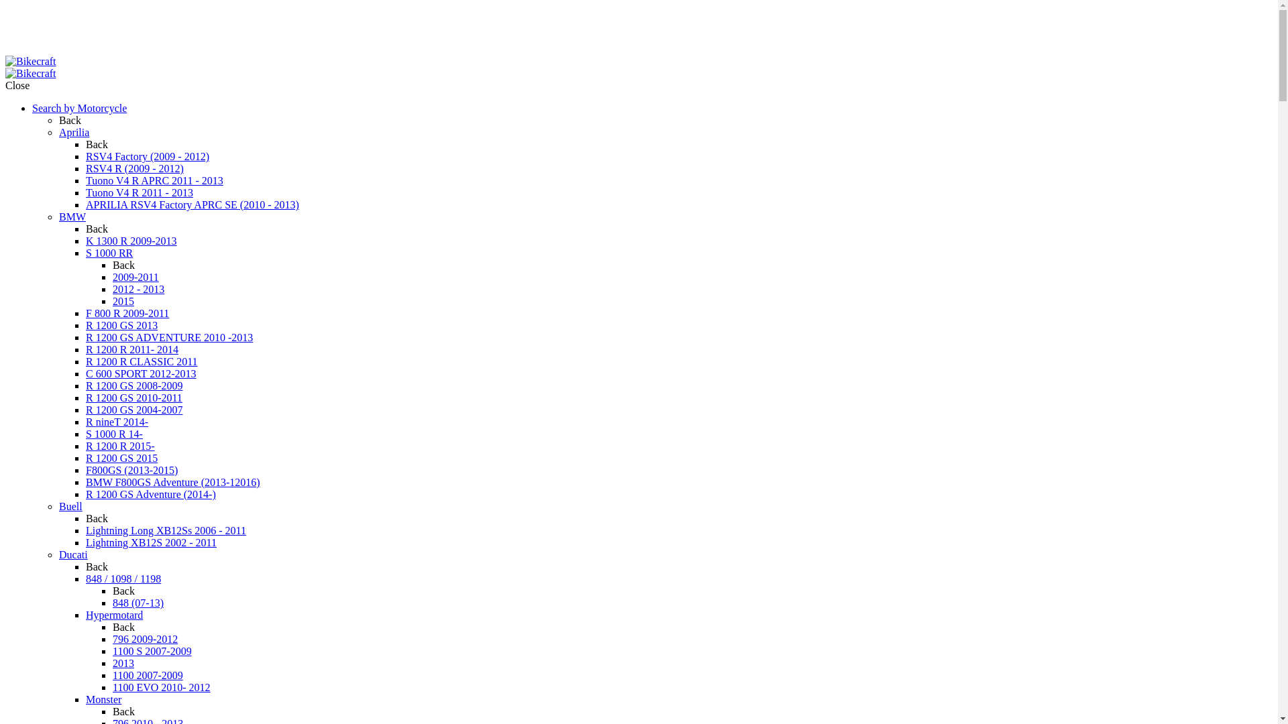  Describe the element at coordinates (103, 700) in the screenshot. I see `Monster` at that location.